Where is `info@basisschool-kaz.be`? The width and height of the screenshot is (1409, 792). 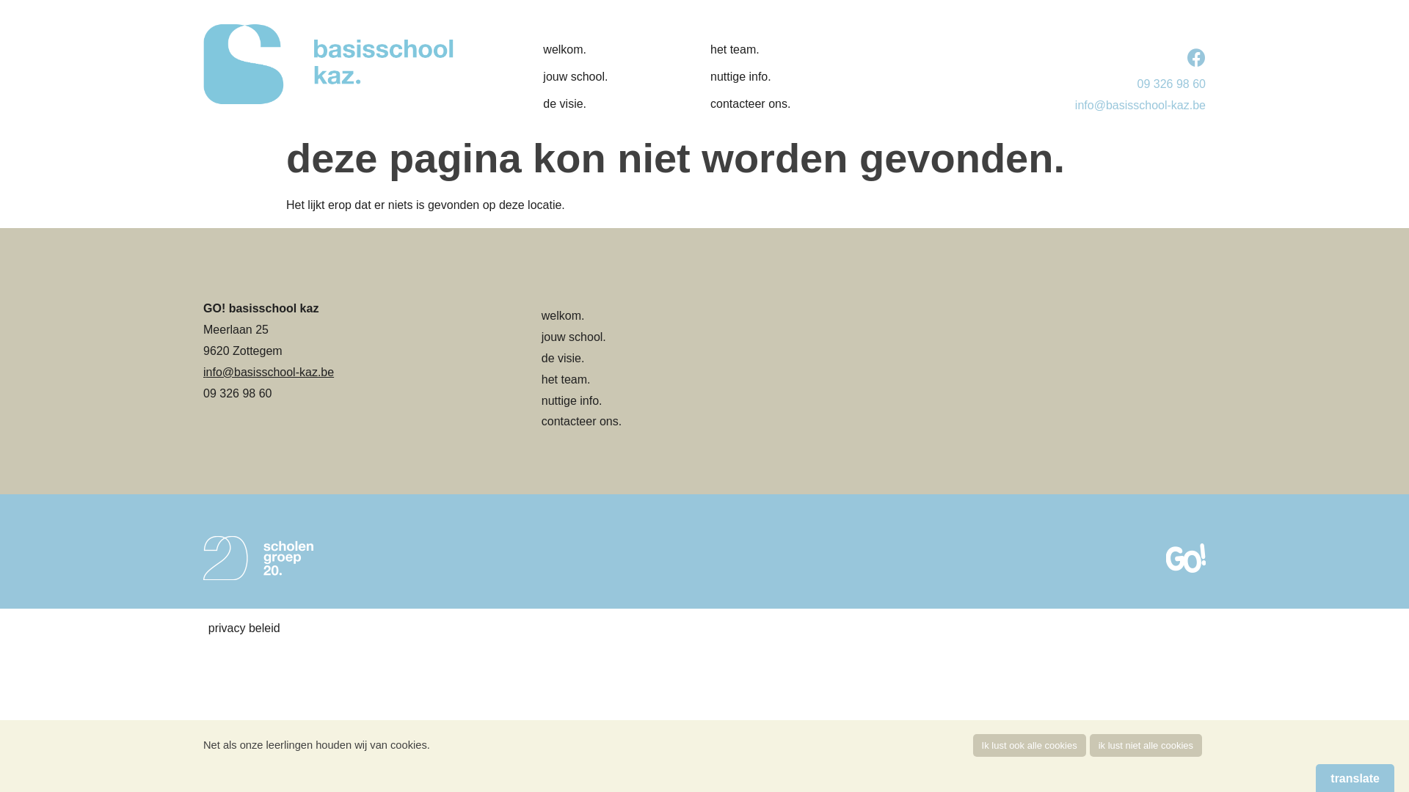
info@basisschool-kaz.be is located at coordinates (1140, 106).